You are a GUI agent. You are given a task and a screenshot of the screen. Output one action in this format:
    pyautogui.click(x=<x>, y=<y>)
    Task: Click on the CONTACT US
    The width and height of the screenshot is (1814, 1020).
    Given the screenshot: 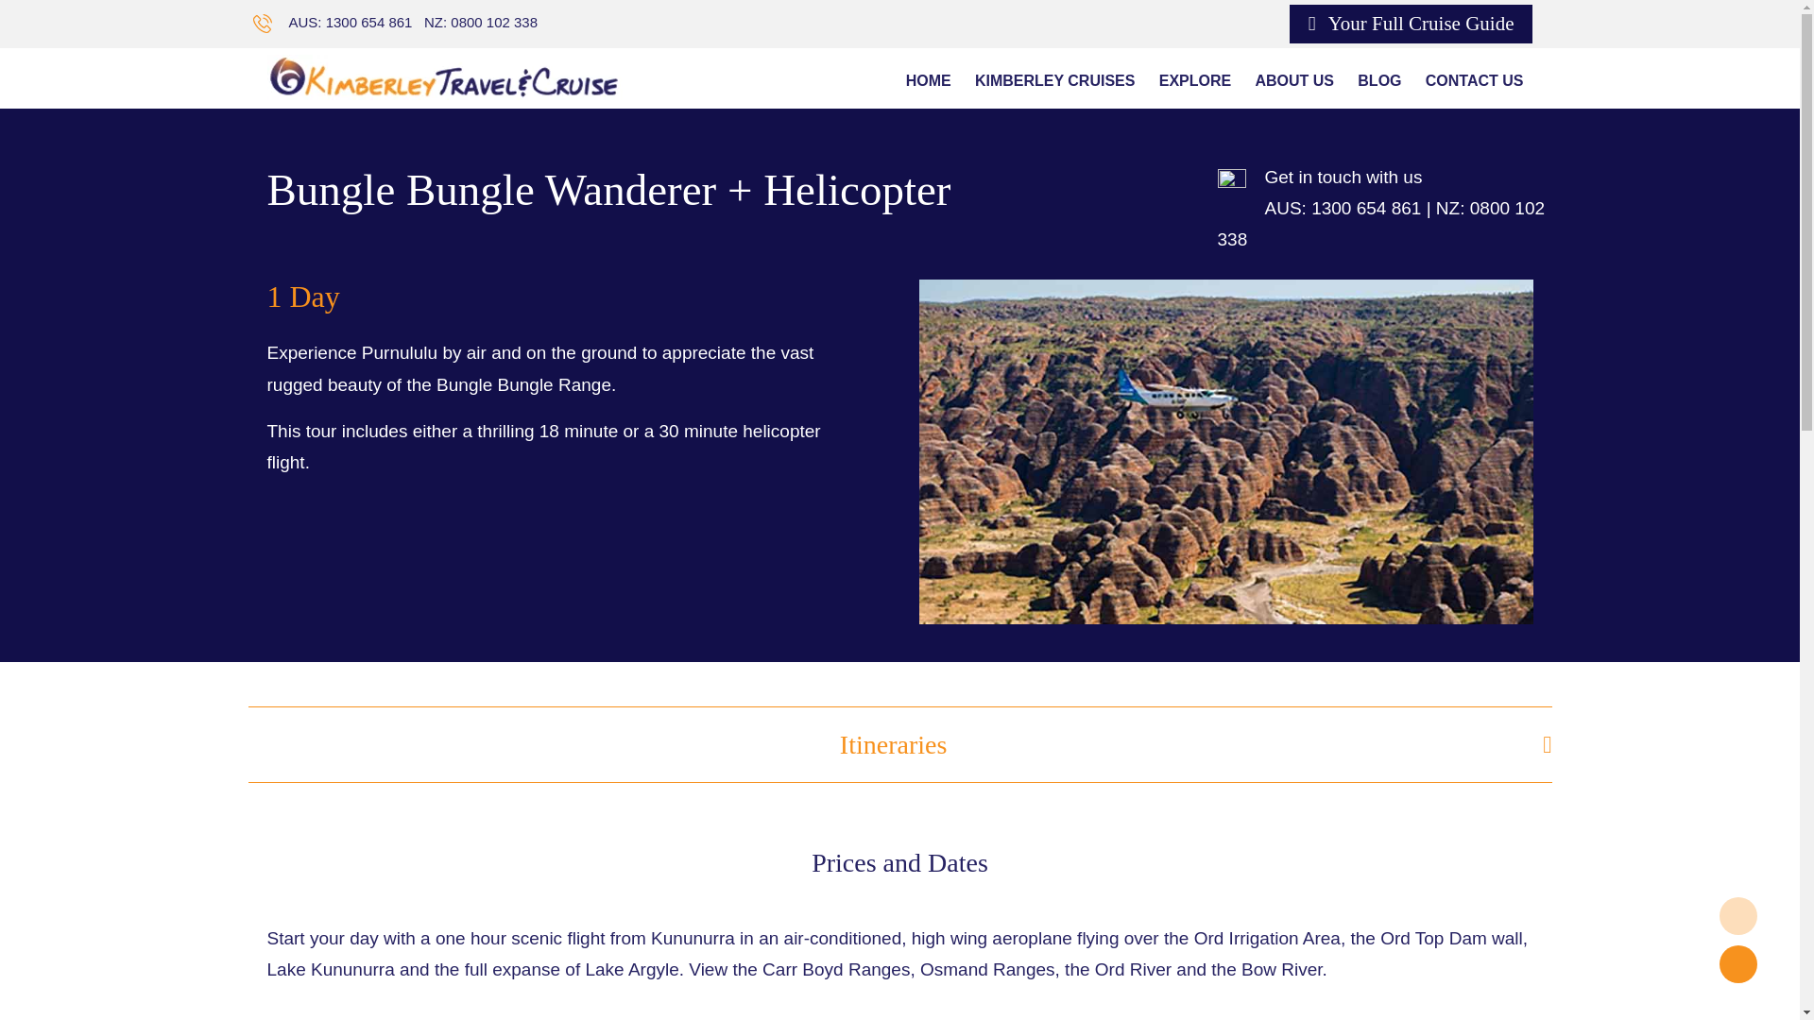 What is the action you would take?
    pyautogui.click(x=1474, y=81)
    